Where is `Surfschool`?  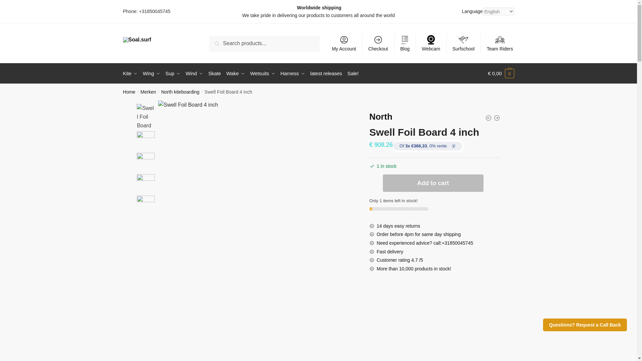 Surfschool is located at coordinates (463, 43).